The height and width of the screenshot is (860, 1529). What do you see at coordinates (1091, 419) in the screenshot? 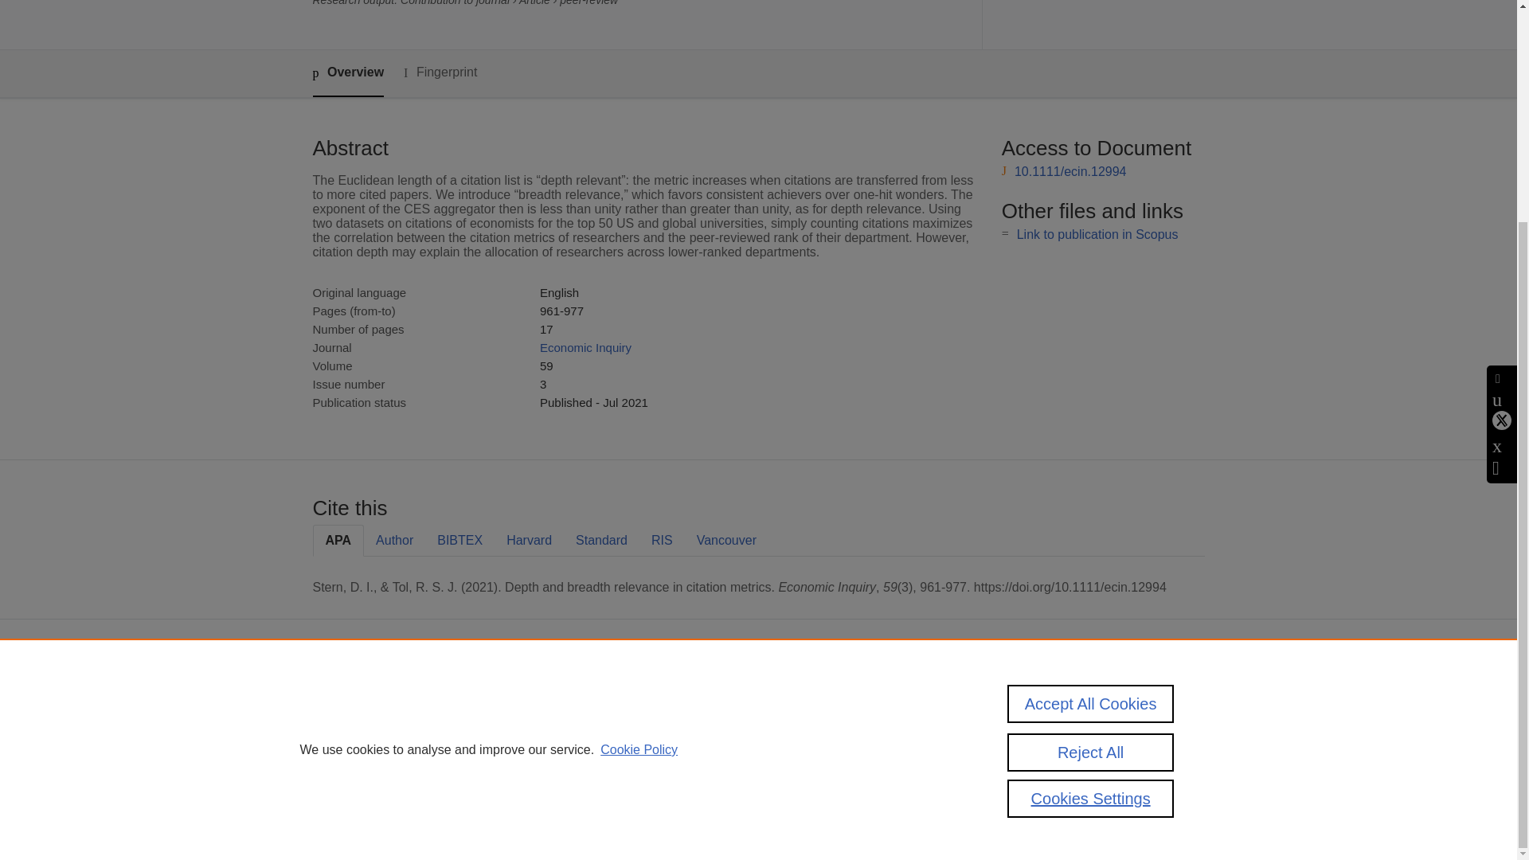
I see `Accept All Cookies` at bounding box center [1091, 419].